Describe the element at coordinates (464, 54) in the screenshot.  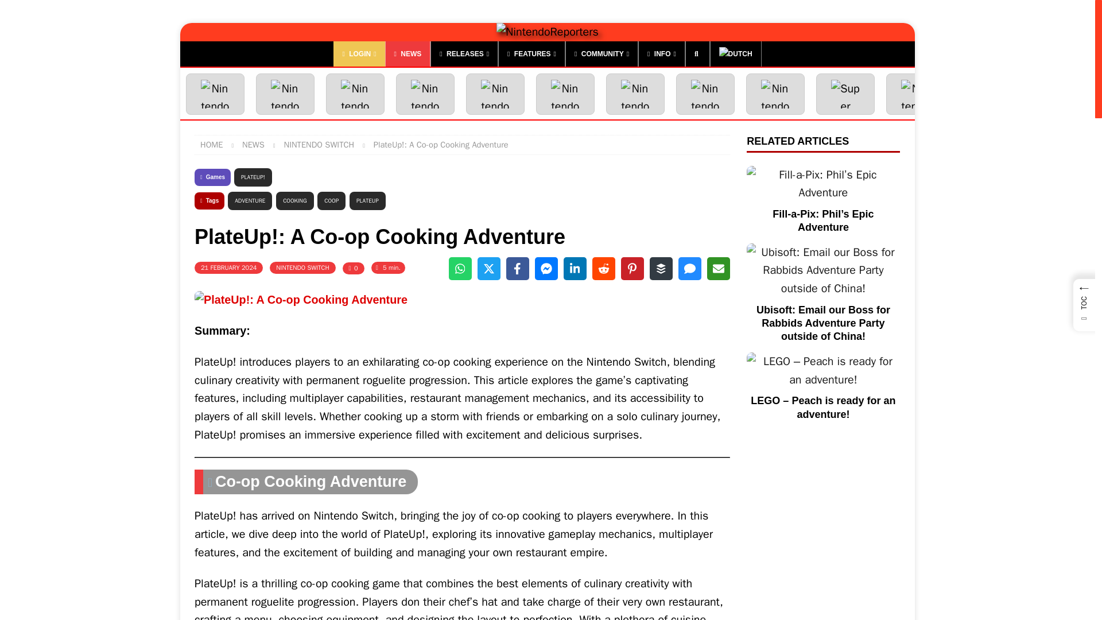
I see `Nintendo Releases` at that location.